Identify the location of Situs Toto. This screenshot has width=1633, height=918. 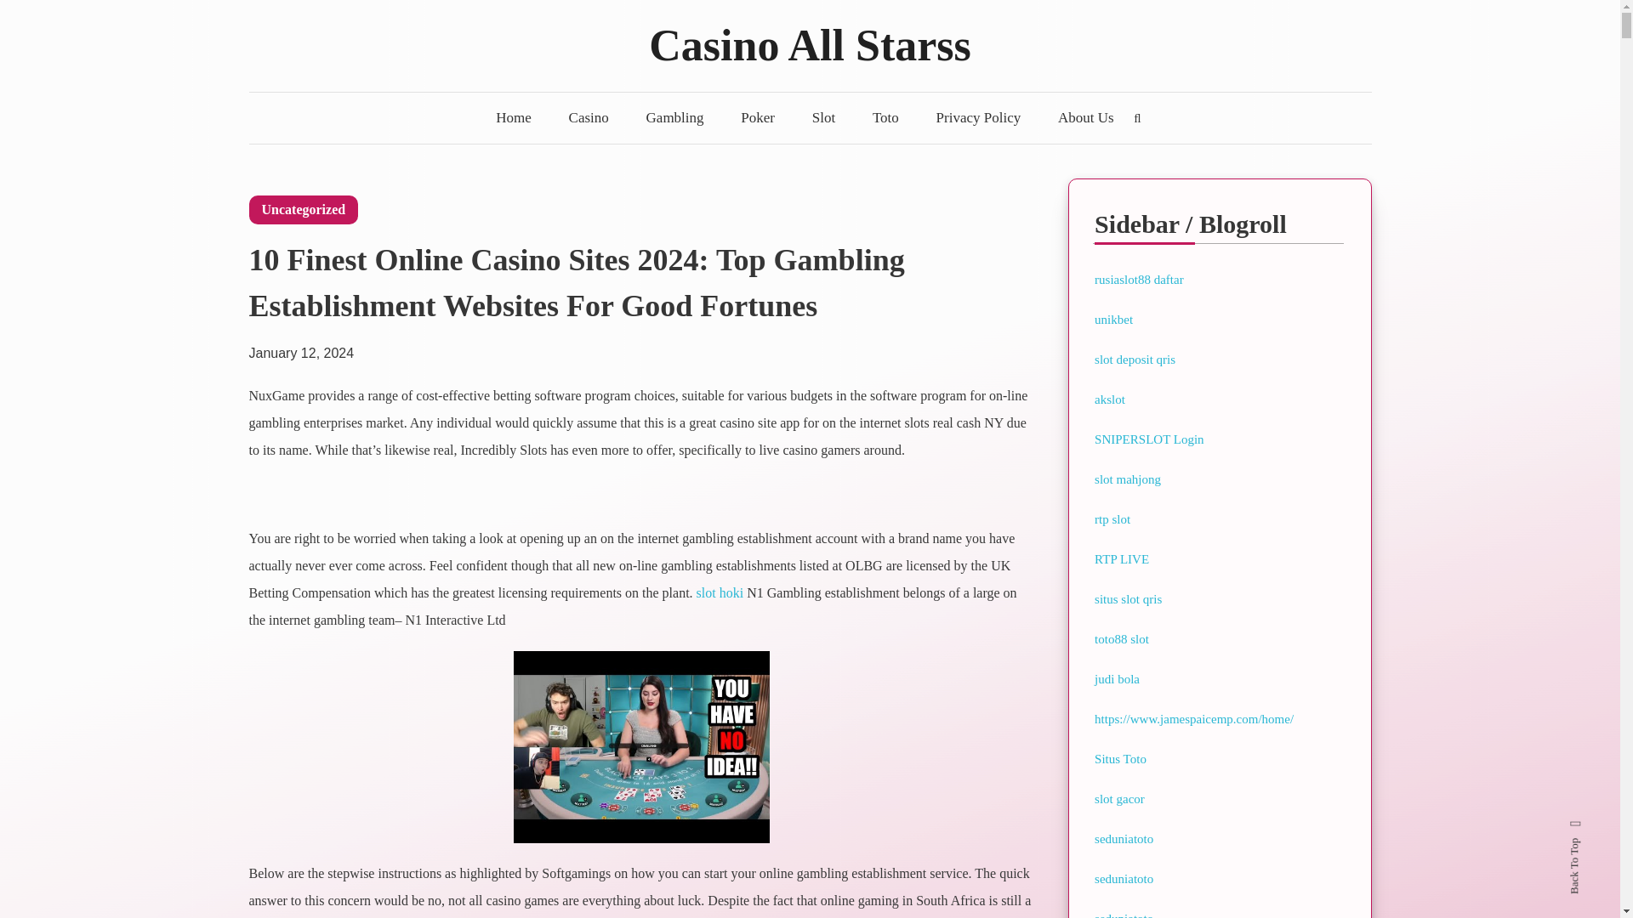
(1119, 758).